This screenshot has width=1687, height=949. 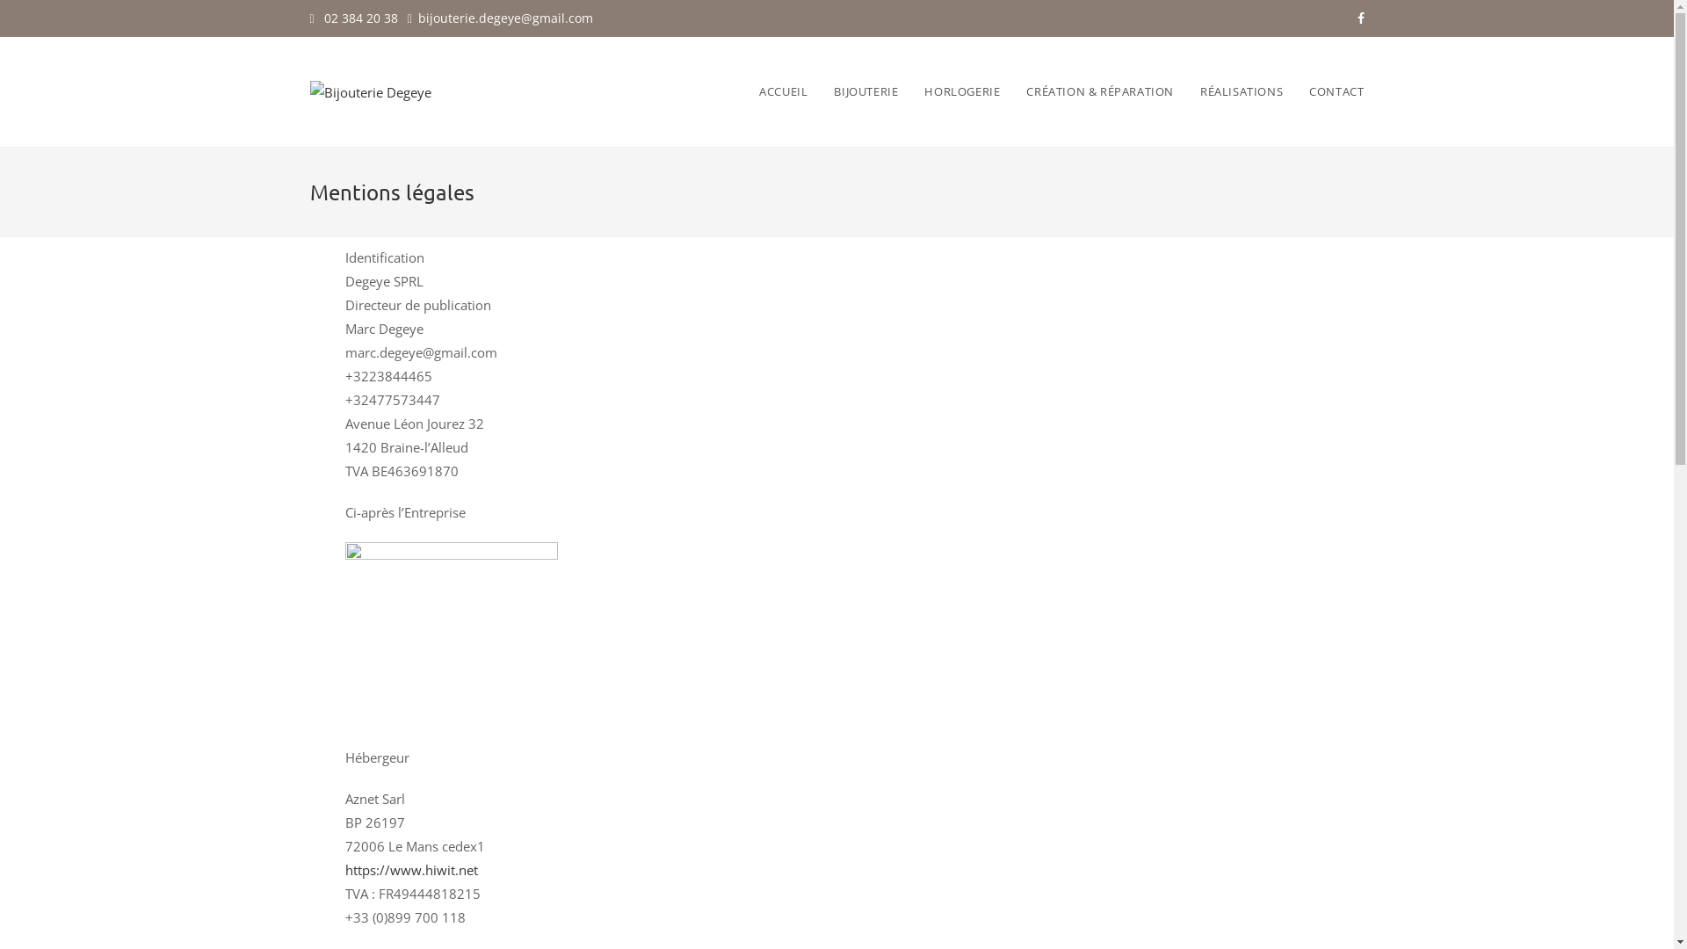 I want to click on HORLOGERIE, so click(x=962, y=91).